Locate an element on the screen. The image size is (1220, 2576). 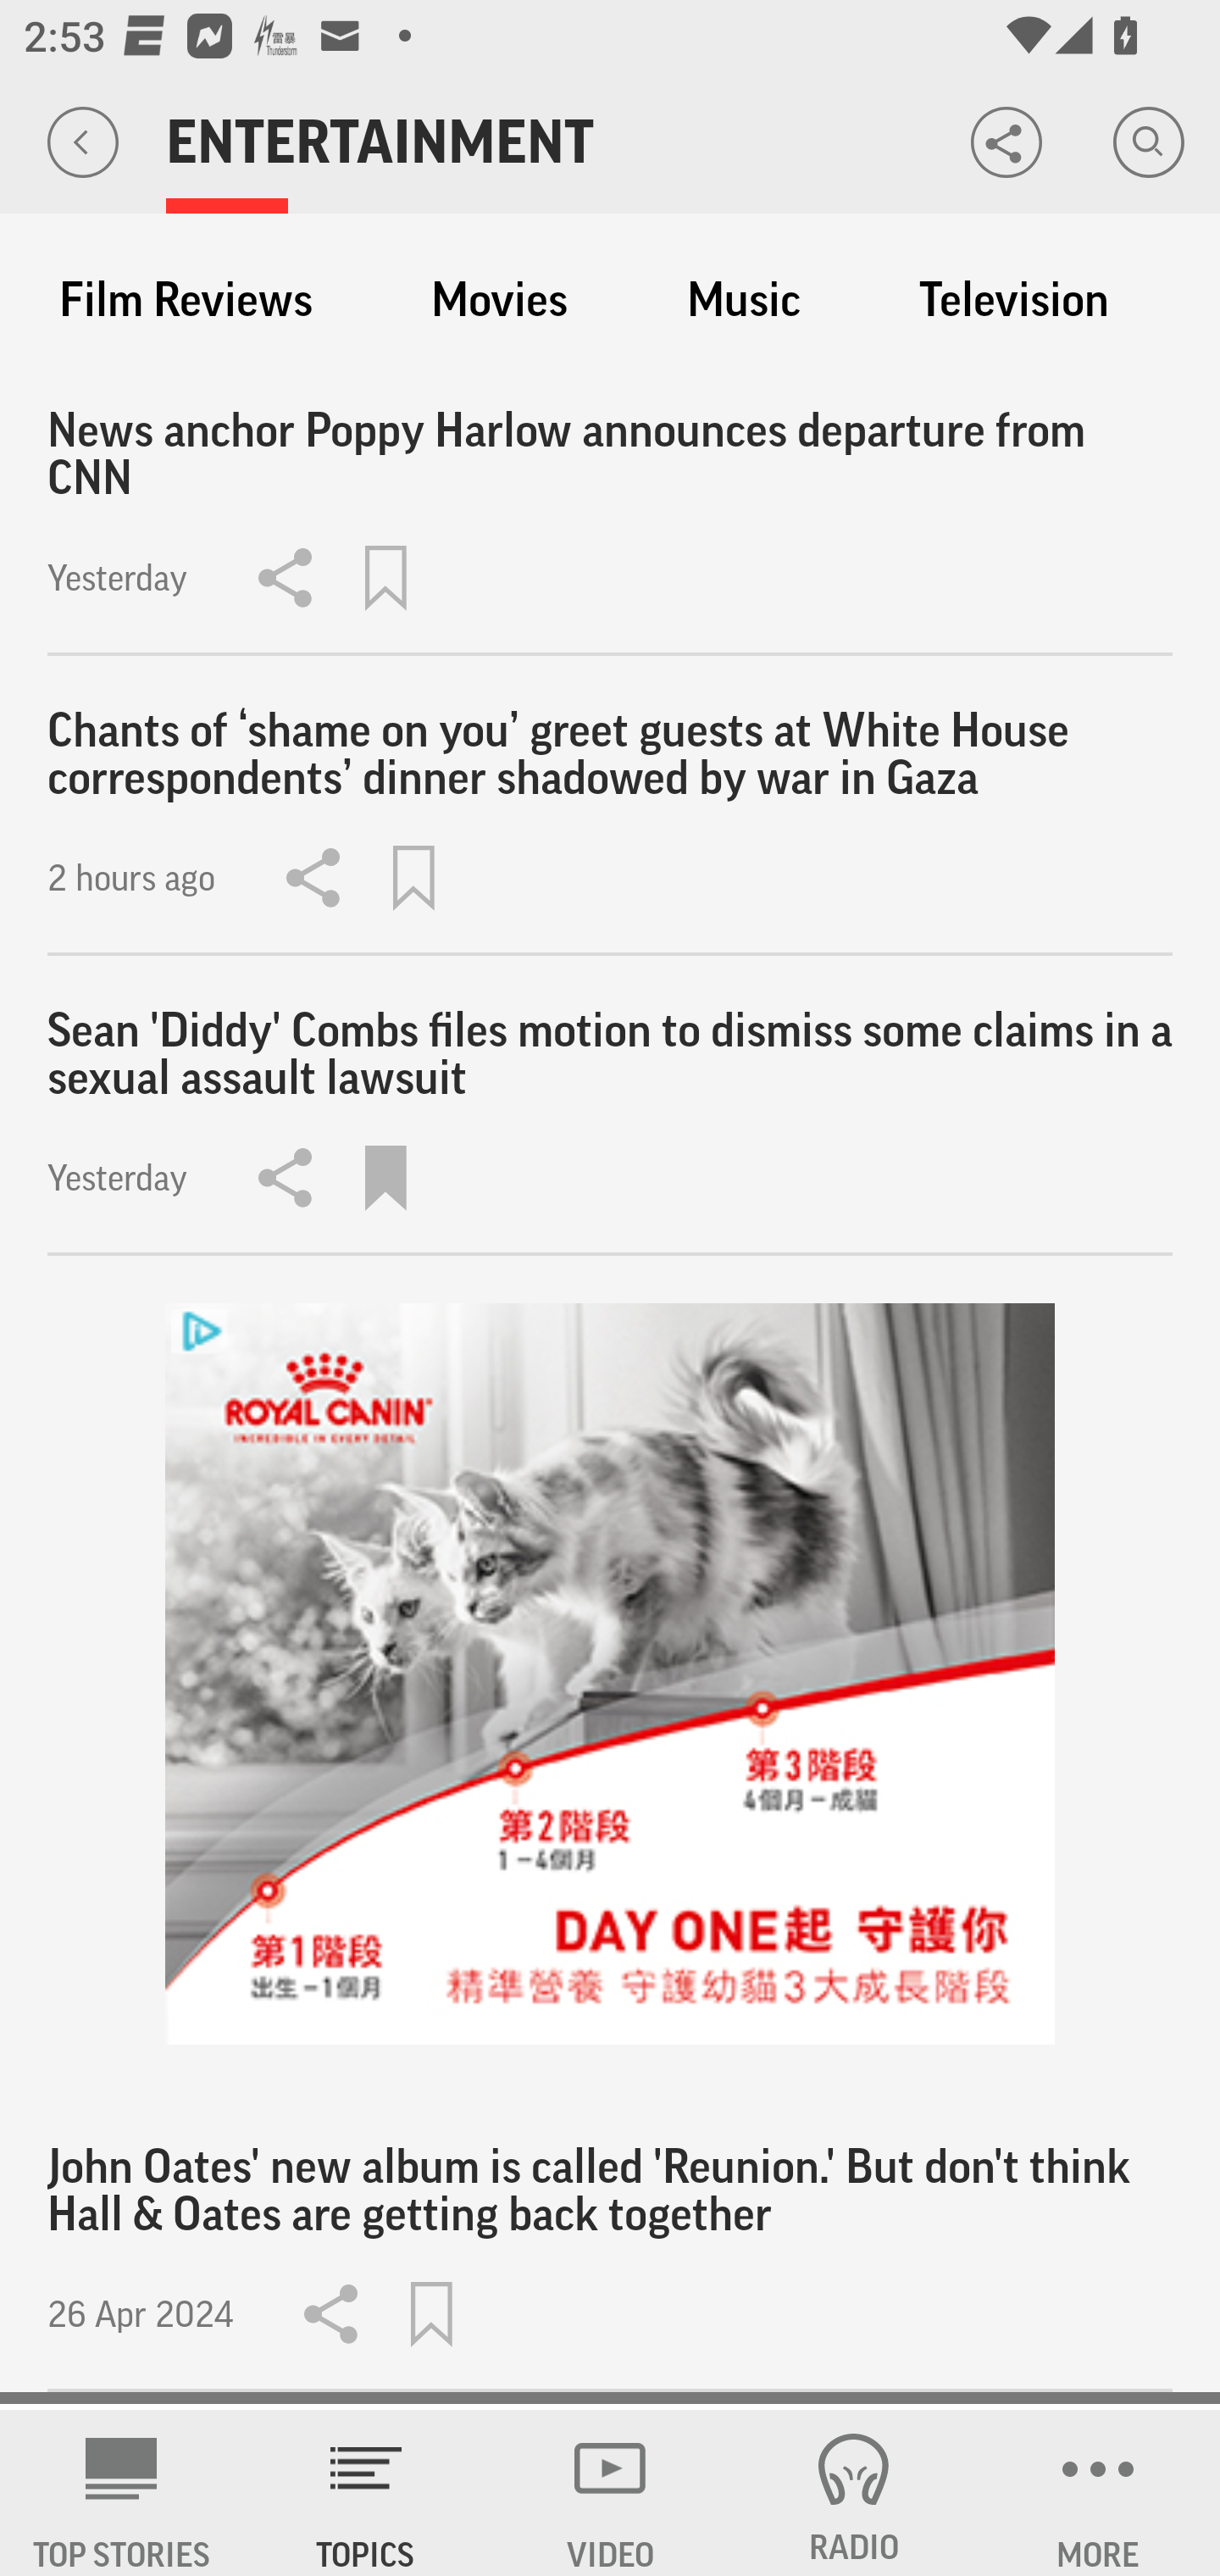
Film Reviews is located at coordinates (186, 300).